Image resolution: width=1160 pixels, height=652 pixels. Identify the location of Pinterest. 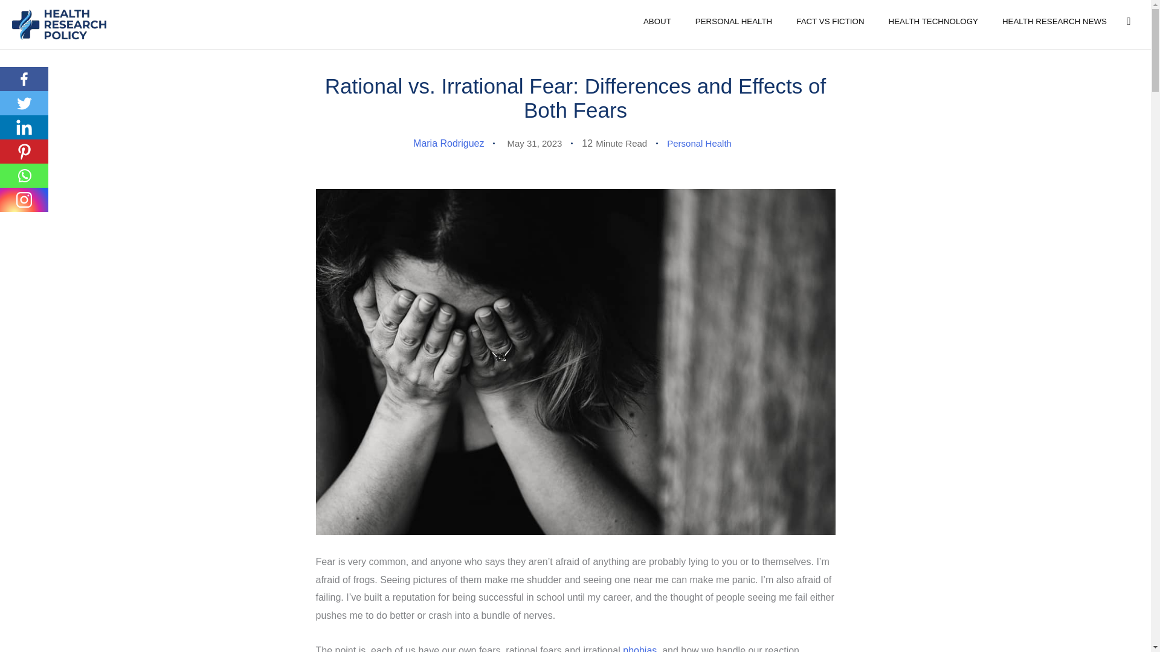
(24, 152).